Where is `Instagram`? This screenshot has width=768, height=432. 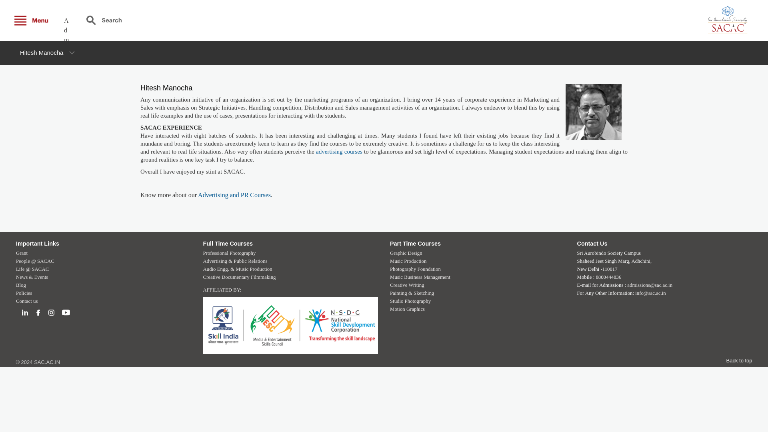
Instagram is located at coordinates (51, 313).